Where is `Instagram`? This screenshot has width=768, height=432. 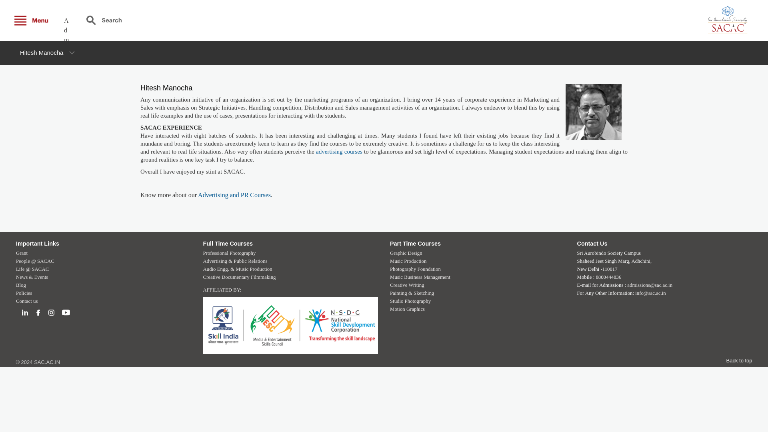
Instagram is located at coordinates (51, 313).